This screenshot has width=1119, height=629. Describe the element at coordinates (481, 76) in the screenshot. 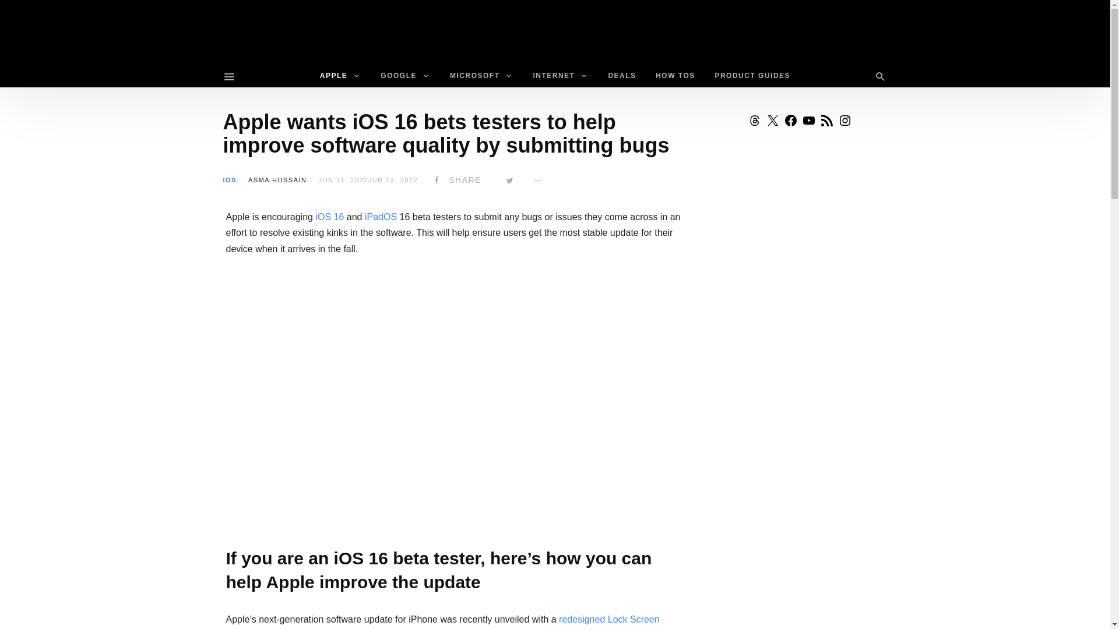

I see `MICROSOFT` at that location.